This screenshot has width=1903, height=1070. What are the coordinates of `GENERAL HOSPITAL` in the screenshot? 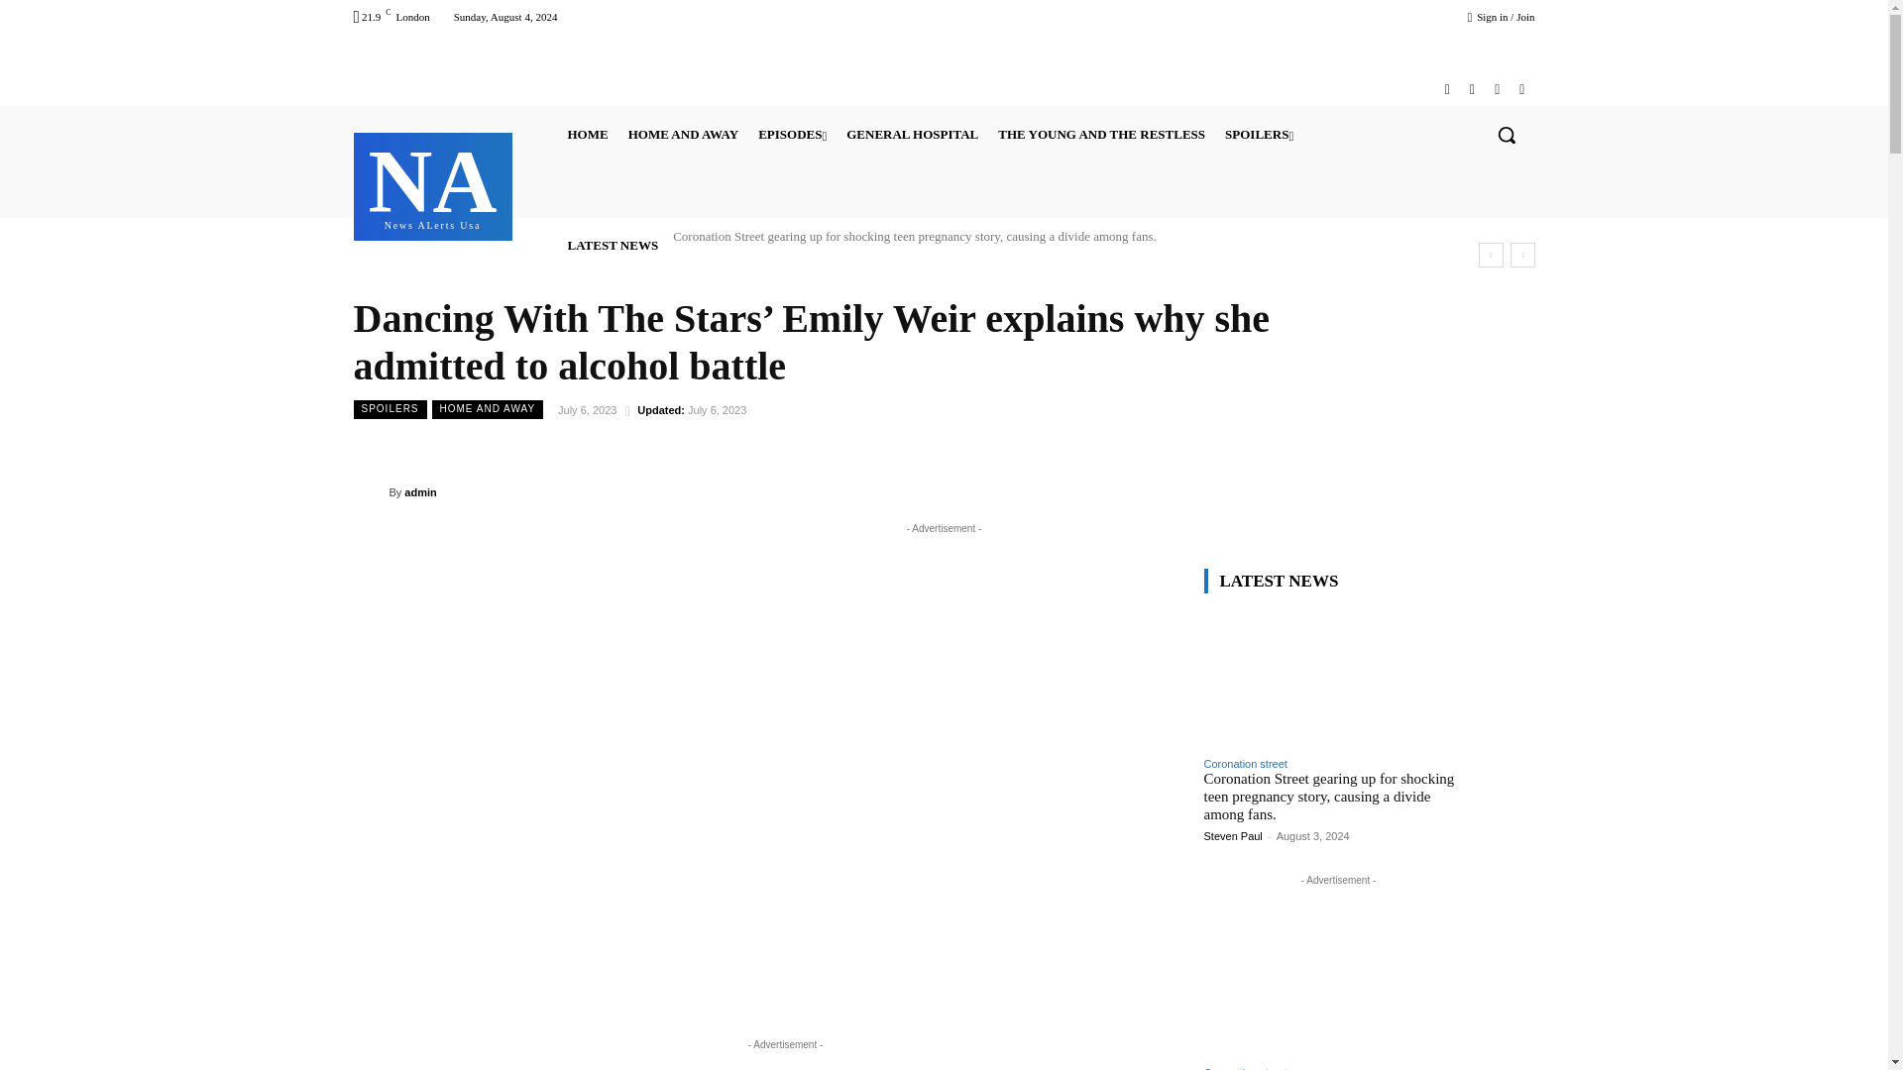 It's located at (912, 135).